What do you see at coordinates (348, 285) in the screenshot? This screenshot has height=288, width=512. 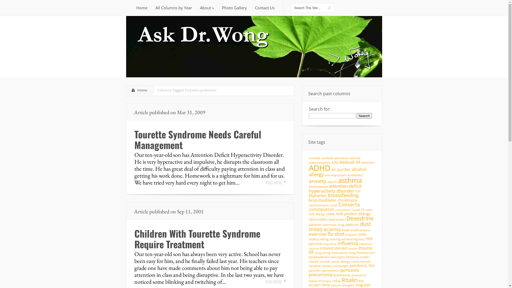 I see `shingles` at bounding box center [348, 285].